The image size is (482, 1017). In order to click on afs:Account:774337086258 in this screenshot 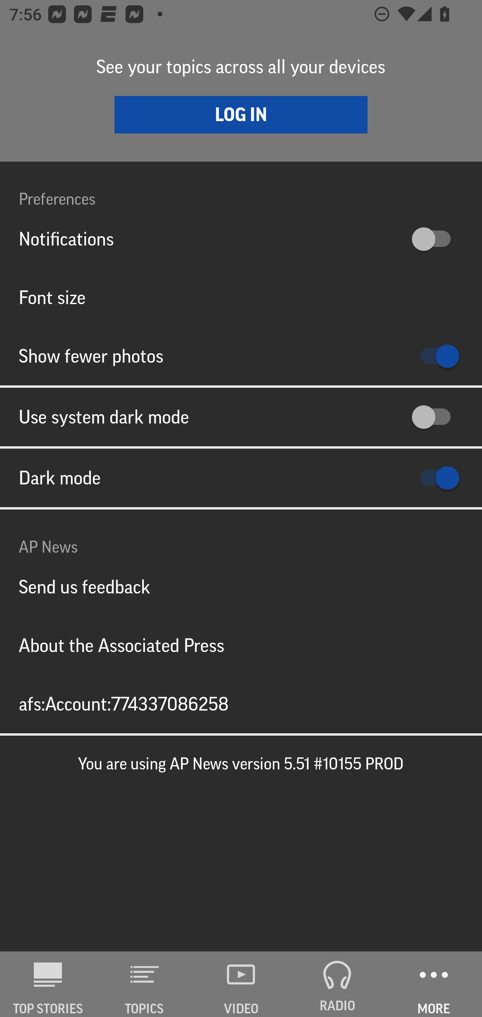, I will do `click(241, 704)`.